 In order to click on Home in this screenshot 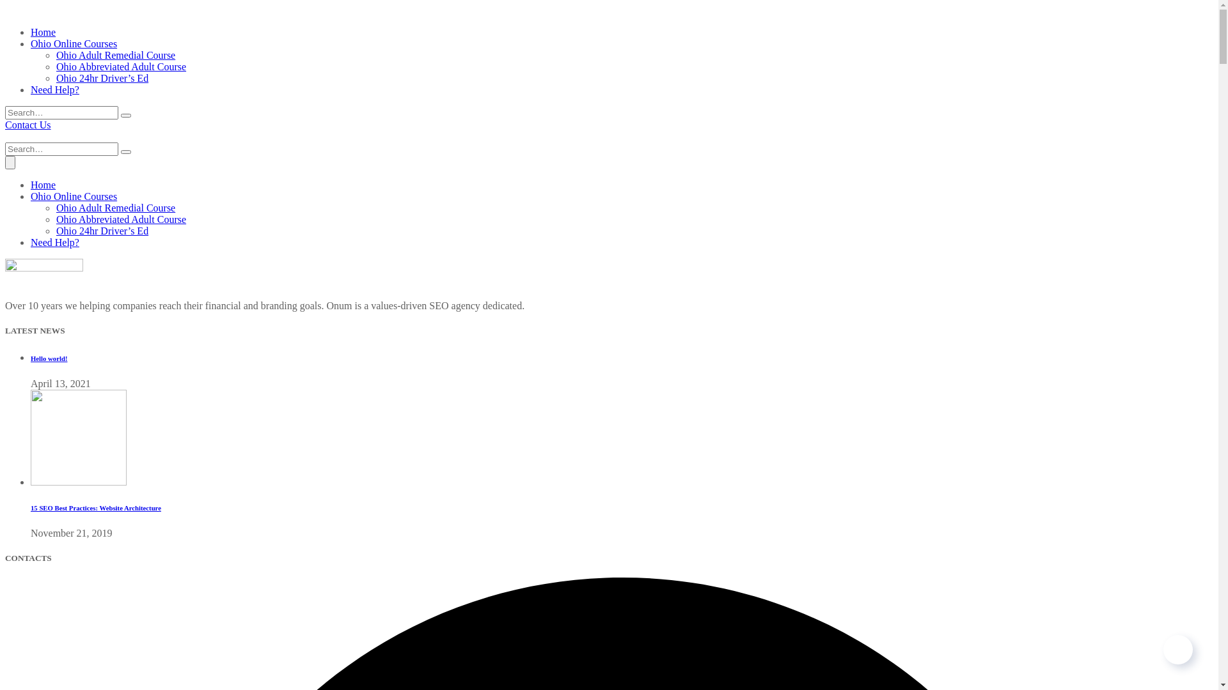, I will do `click(43, 32)`.